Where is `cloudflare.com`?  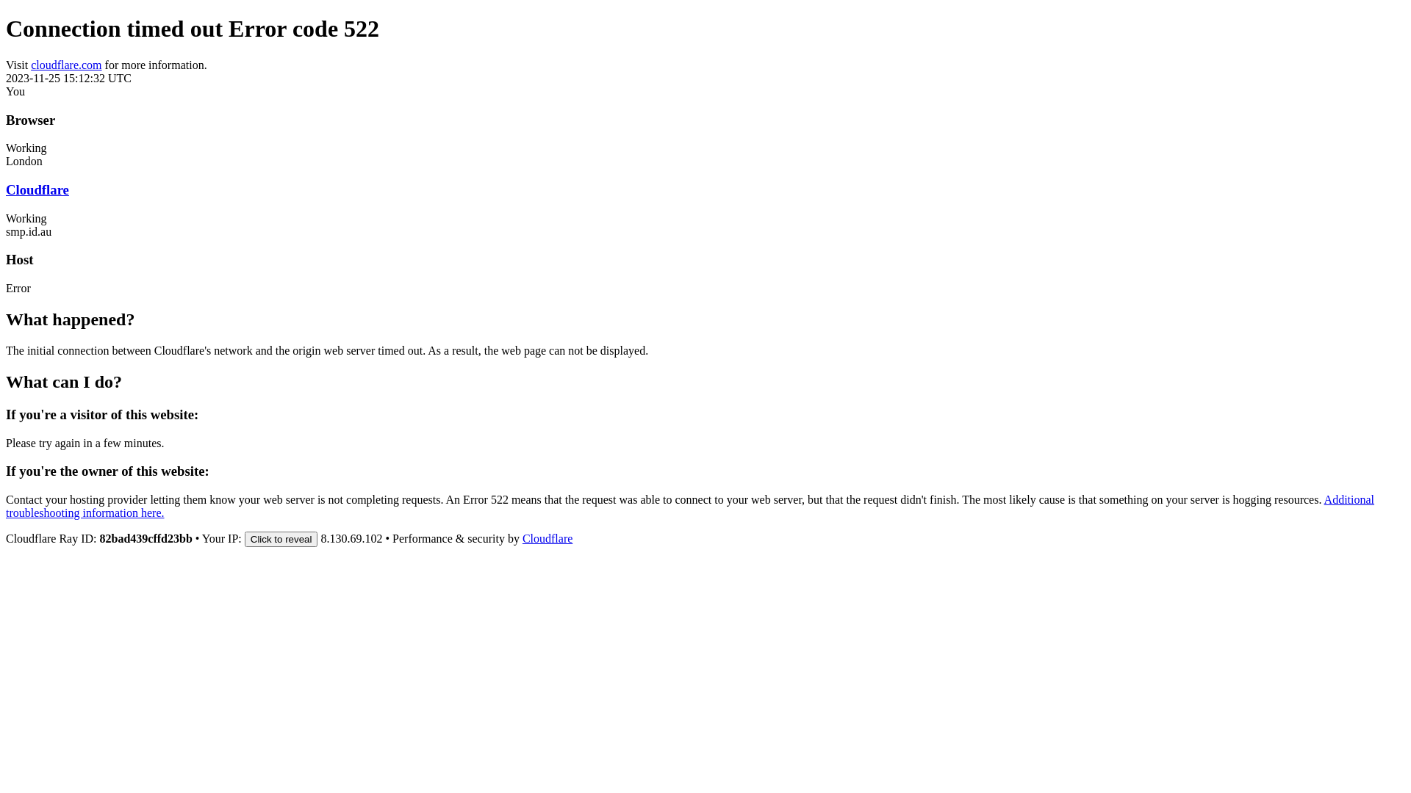 cloudflare.com is located at coordinates (66, 65).